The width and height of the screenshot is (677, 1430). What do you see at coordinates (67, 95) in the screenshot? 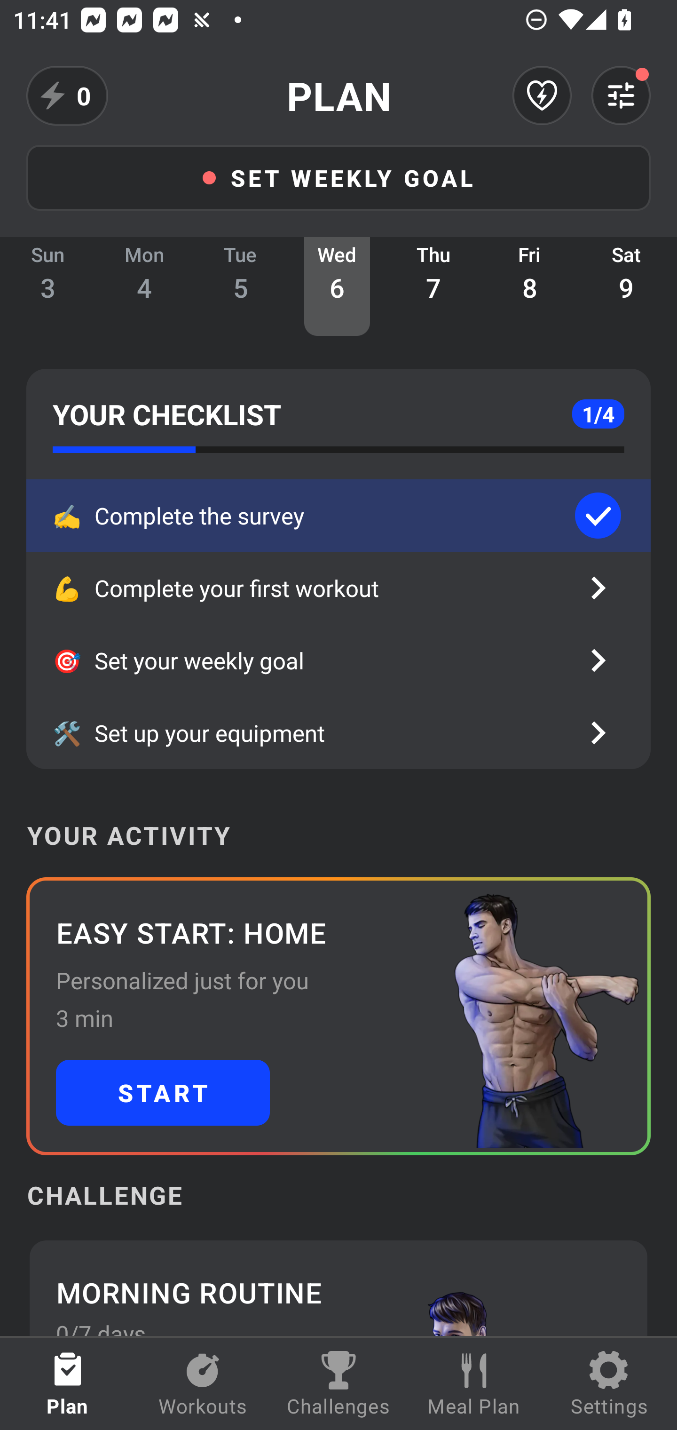
I see `0` at bounding box center [67, 95].